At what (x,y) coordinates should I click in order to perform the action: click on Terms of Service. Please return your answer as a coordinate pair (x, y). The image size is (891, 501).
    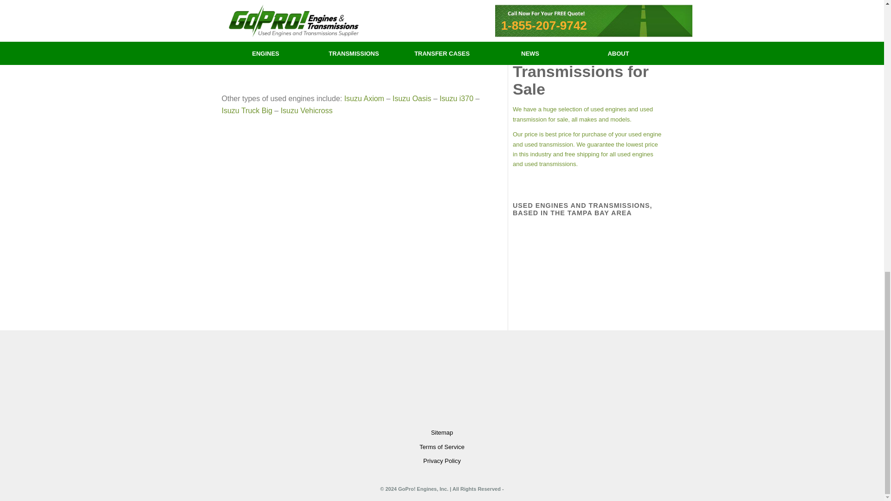
    Looking at the image, I should click on (442, 447).